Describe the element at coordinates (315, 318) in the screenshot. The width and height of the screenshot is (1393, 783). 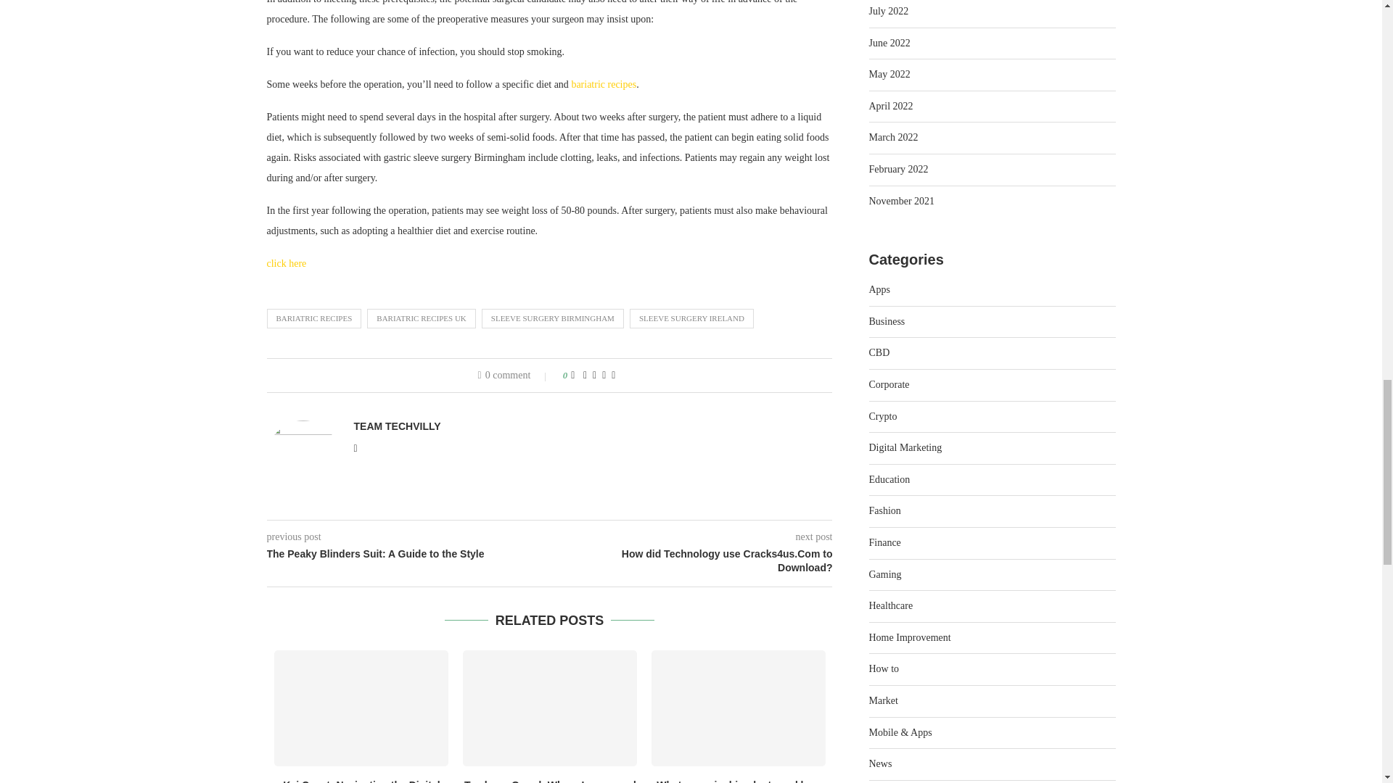
I see `BARIATRIC RECIPES` at that location.